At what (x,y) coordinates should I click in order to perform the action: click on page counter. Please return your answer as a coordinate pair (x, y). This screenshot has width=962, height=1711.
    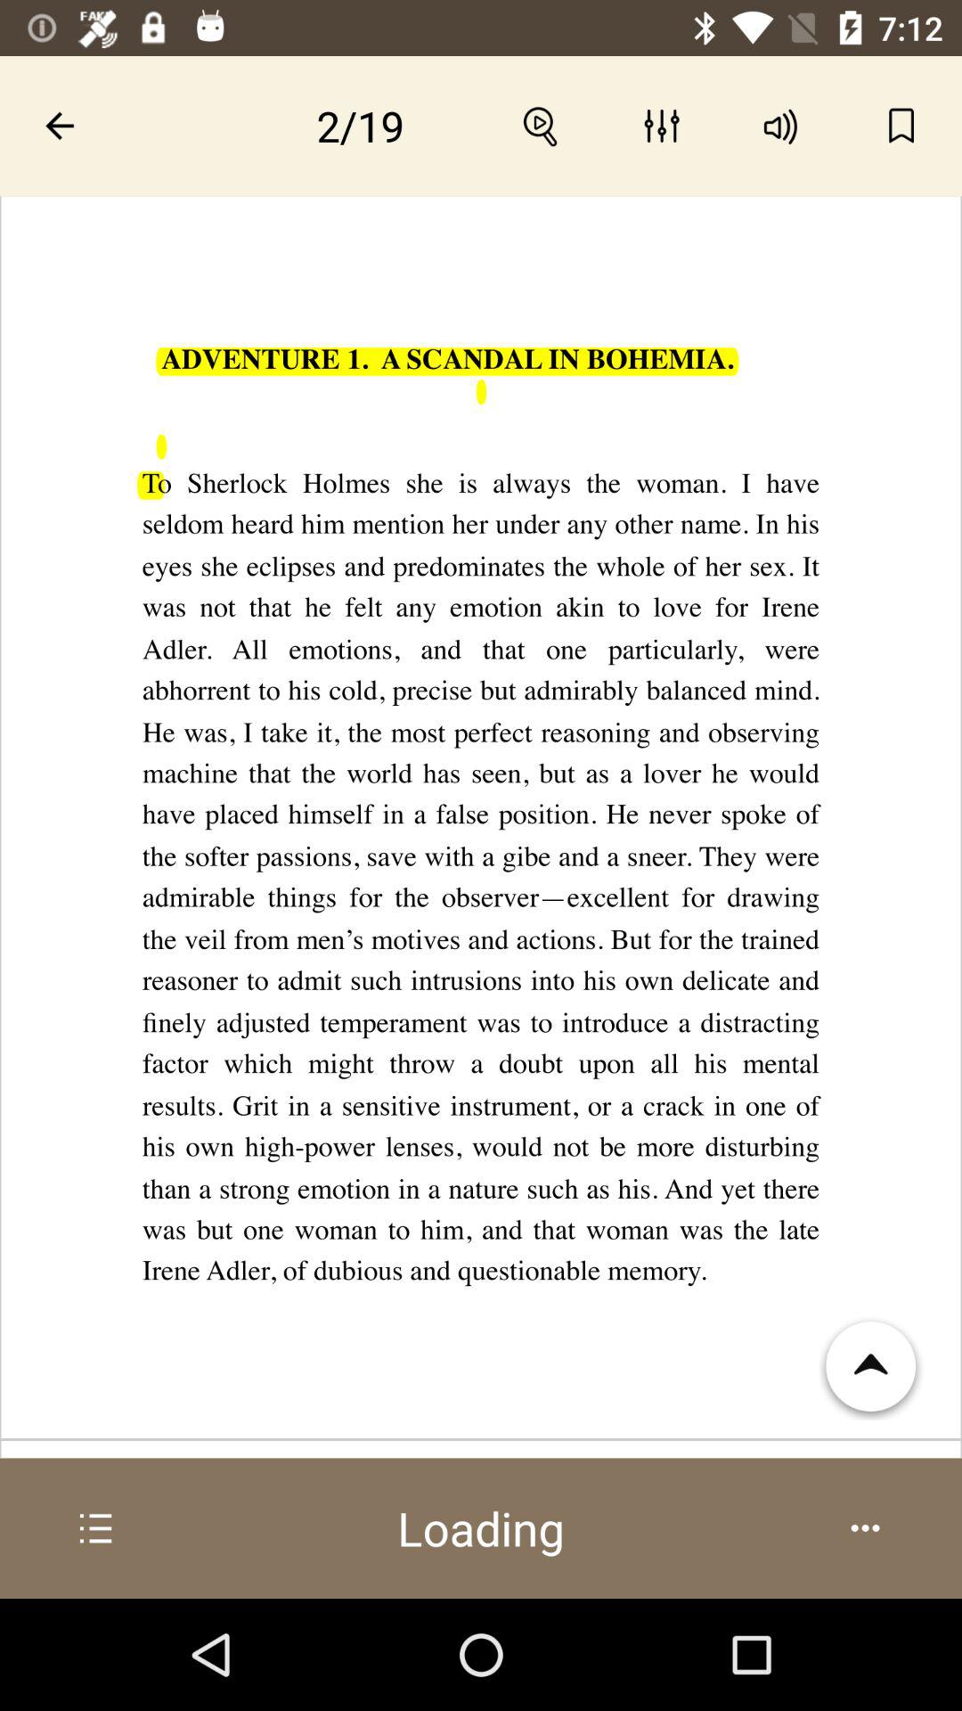
    Looking at the image, I should click on (361, 126).